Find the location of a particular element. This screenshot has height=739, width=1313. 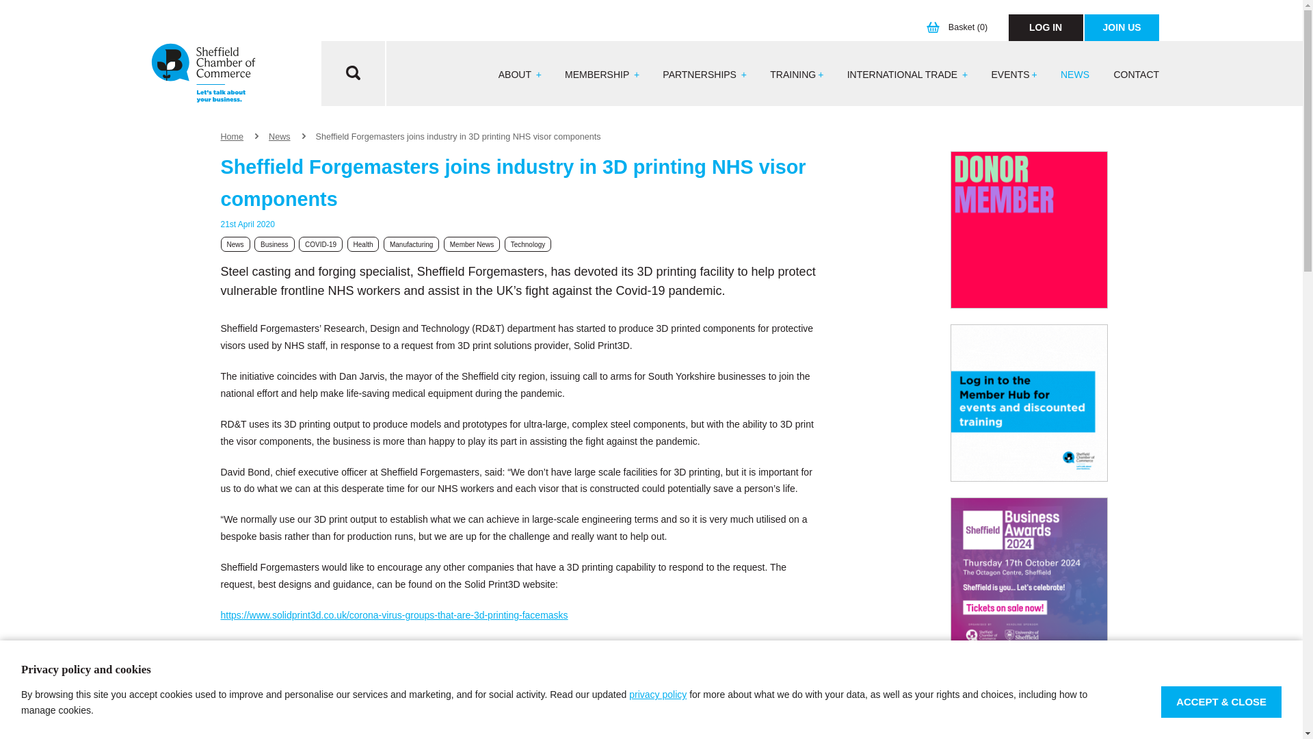

JOIN US is located at coordinates (1122, 27).